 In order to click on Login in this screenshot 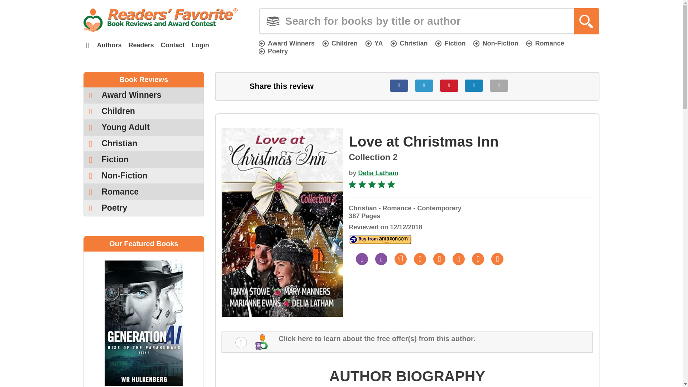, I will do `click(200, 45)`.